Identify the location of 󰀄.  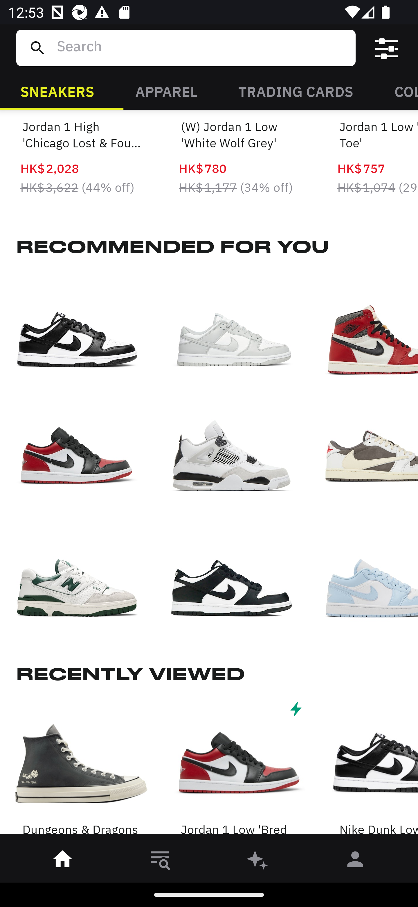
(355, 861).